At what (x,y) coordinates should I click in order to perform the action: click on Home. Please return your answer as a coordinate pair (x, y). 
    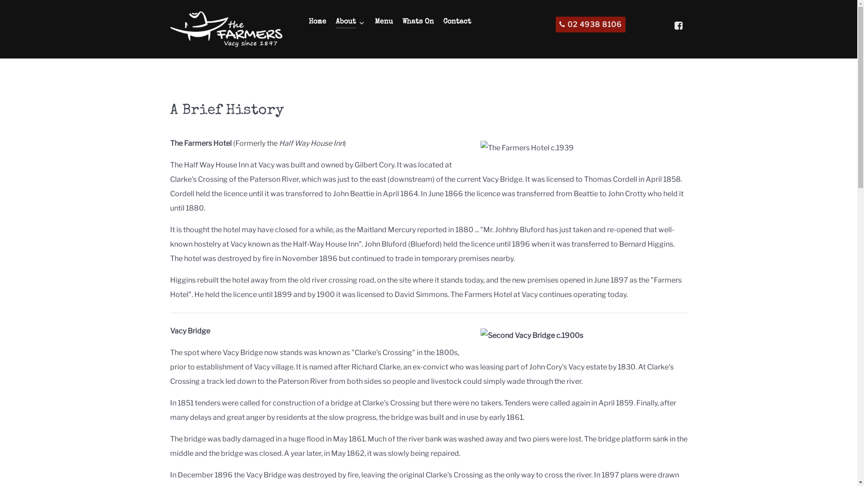
    Looking at the image, I should click on (318, 22).